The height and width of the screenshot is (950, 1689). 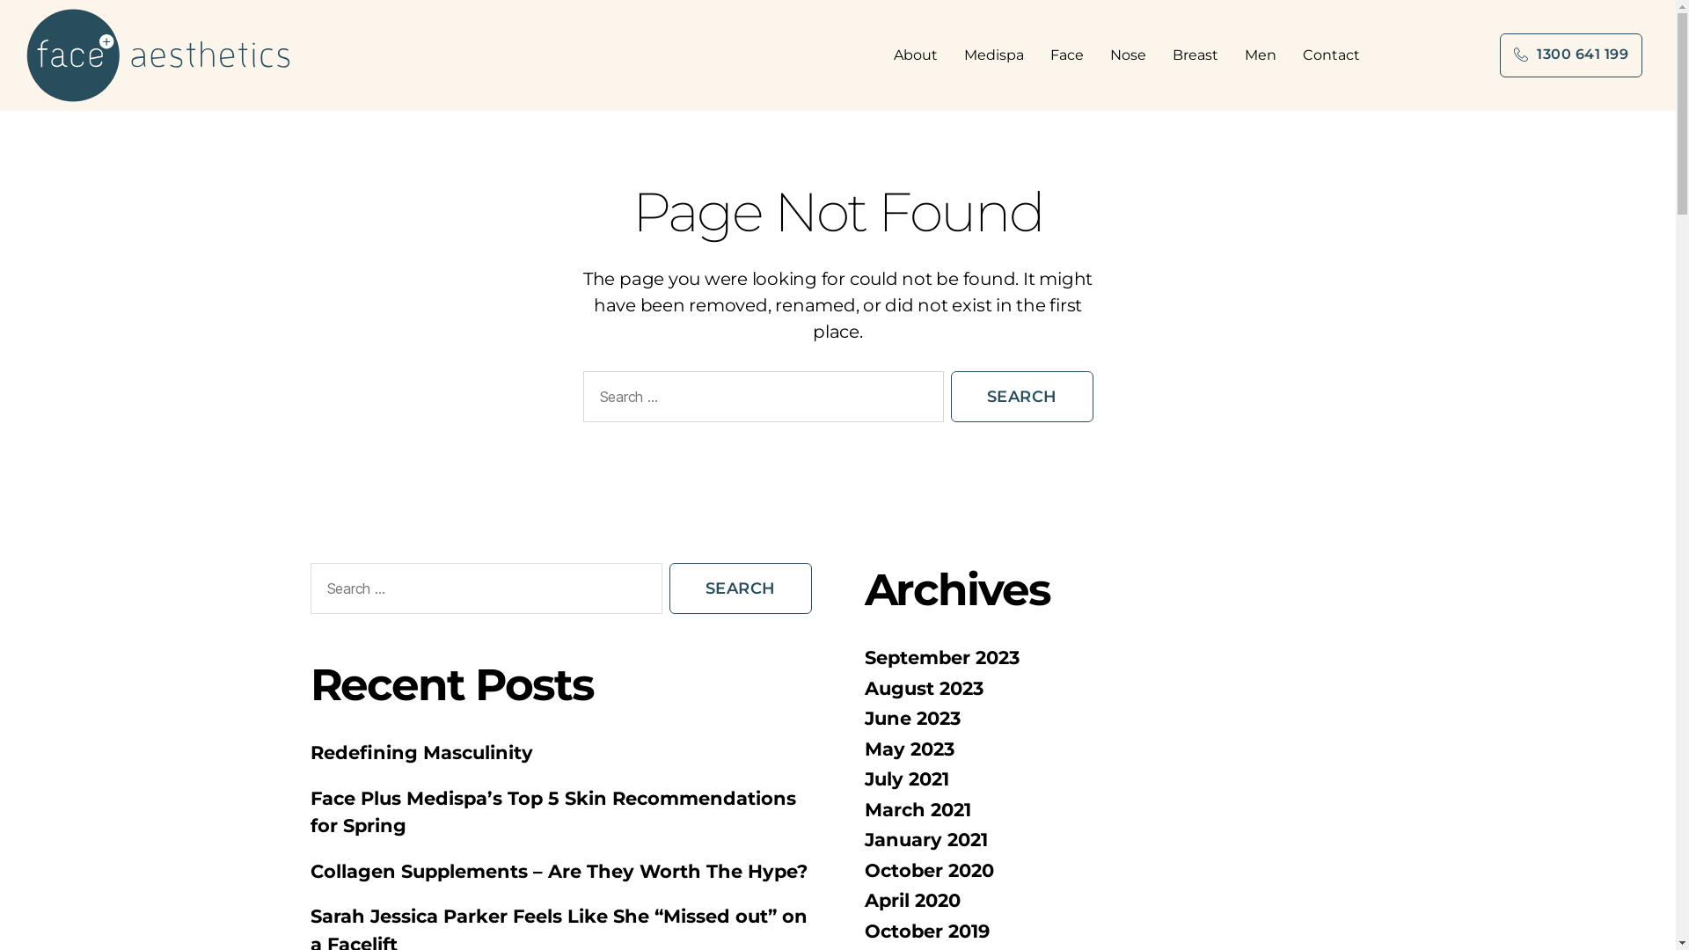 What do you see at coordinates (420, 753) in the screenshot?
I see `Redefining Masculinity` at bounding box center [420, 753].